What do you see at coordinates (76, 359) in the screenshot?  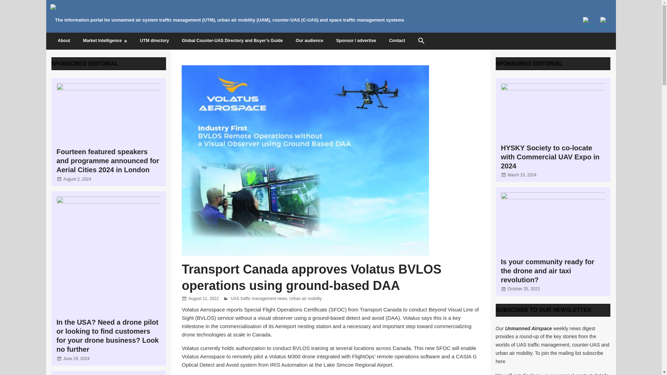 I see `11:31 am` at bounding box center [76, 359].